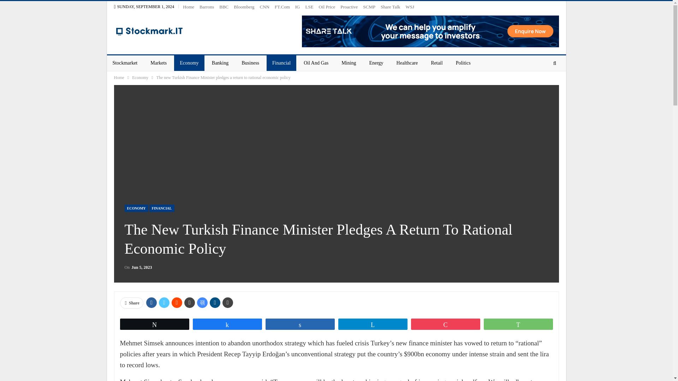 The image size is (678, 381). Describe the element at coordinates (162, 208) in the screenshot. I see `FINANCIAL` at that location.